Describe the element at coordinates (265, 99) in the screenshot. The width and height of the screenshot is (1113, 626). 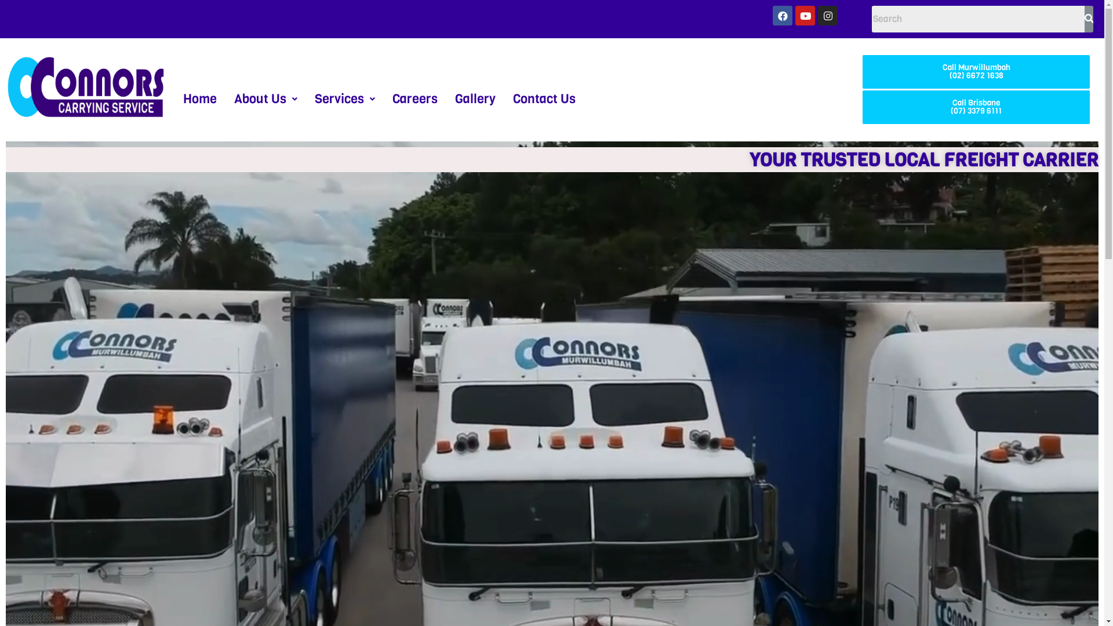
I see `About Us` at that location.